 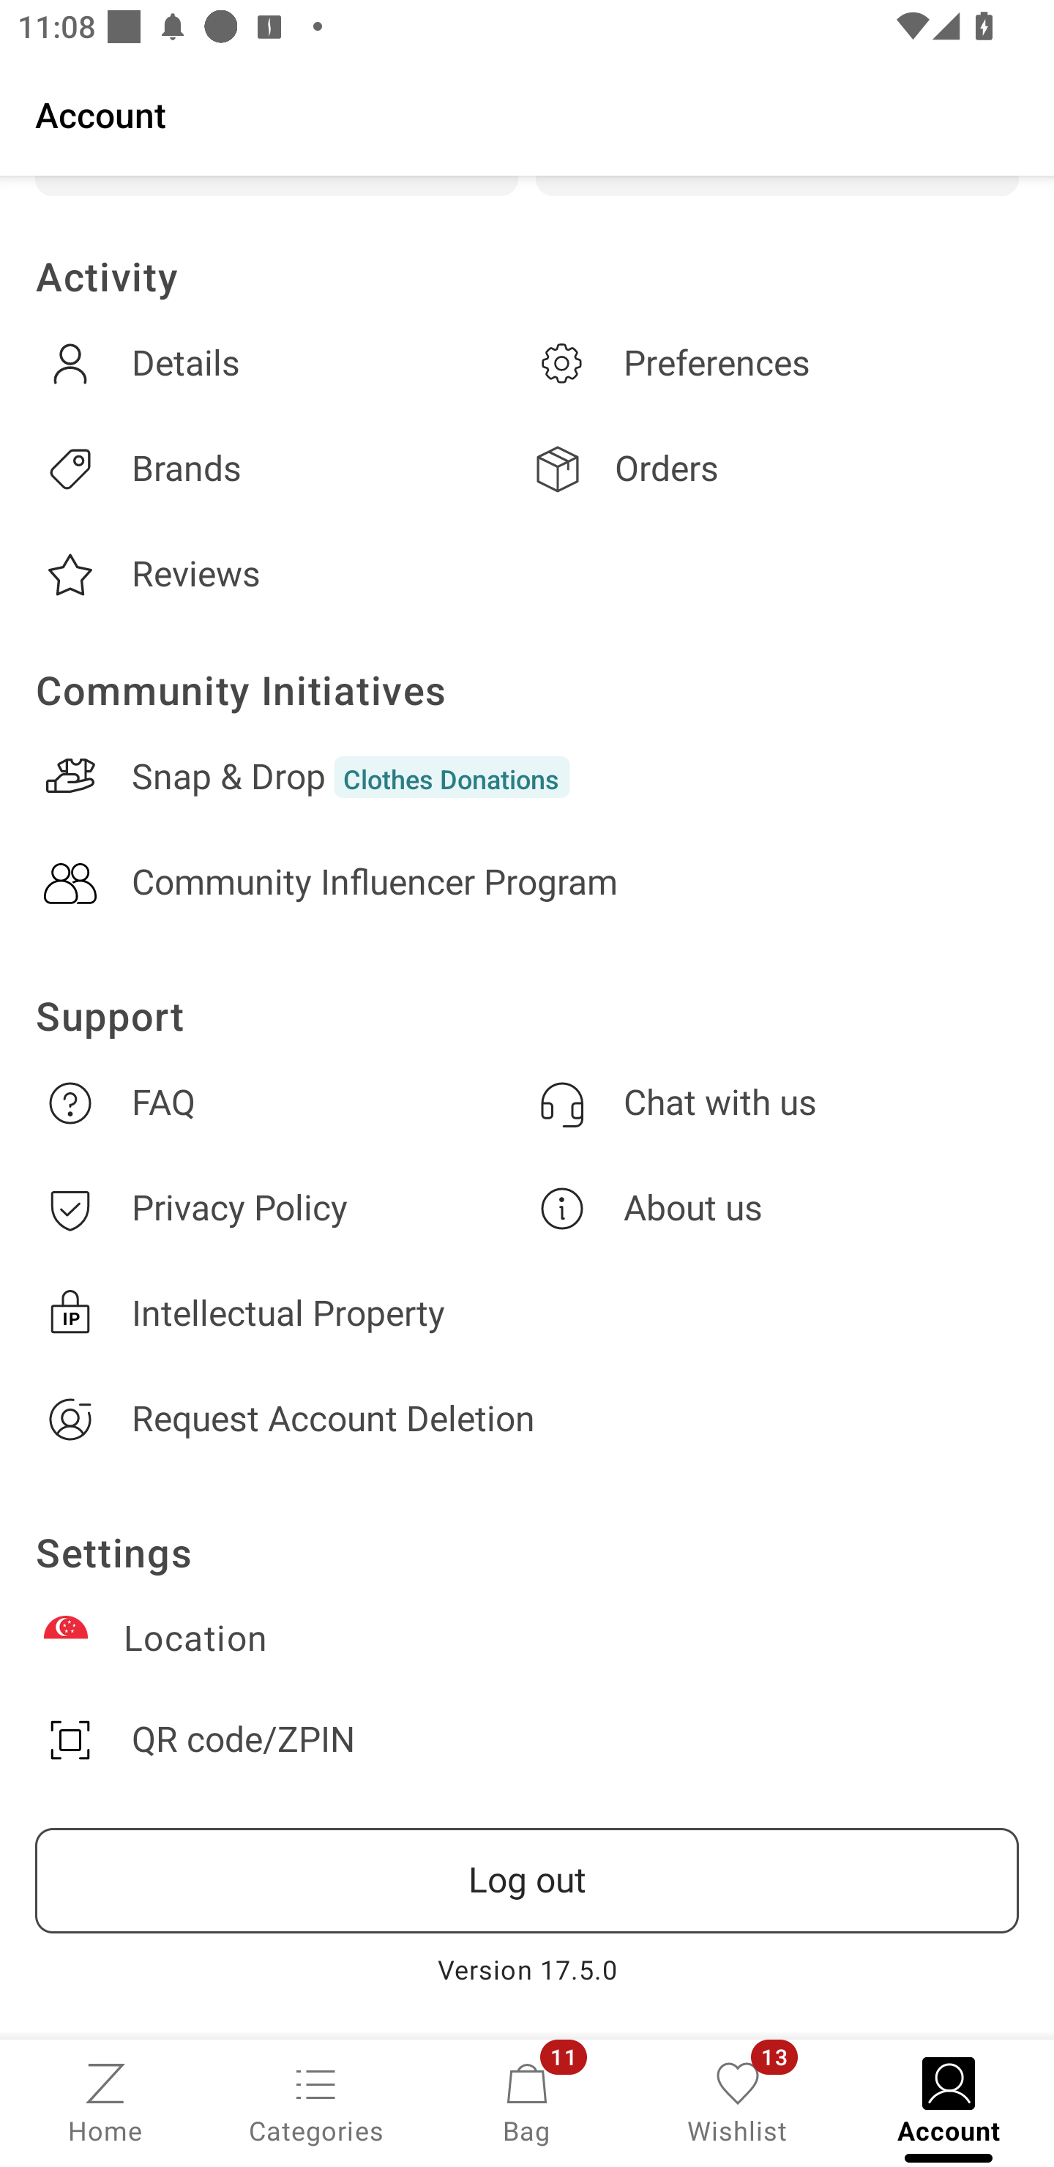 I want to click on Reviews, so click(x=281, y=575).